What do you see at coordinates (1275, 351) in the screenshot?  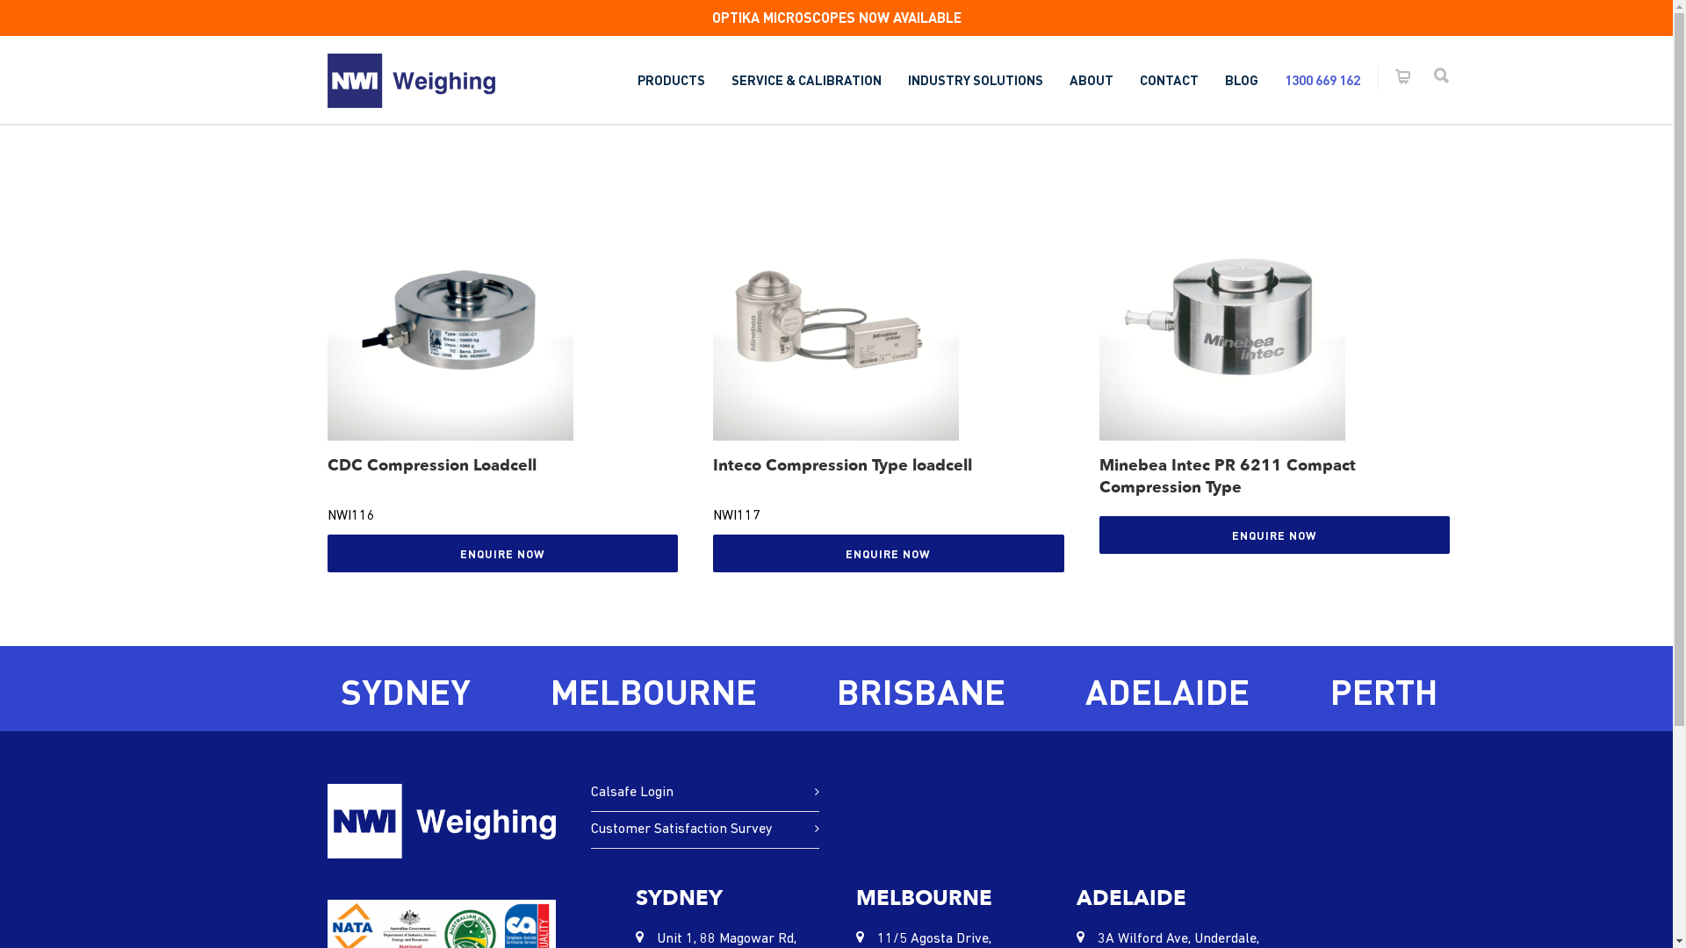 I see `Minebea Intec PR 6211 Compact Compression Type` at bounding box center [1275, 351].